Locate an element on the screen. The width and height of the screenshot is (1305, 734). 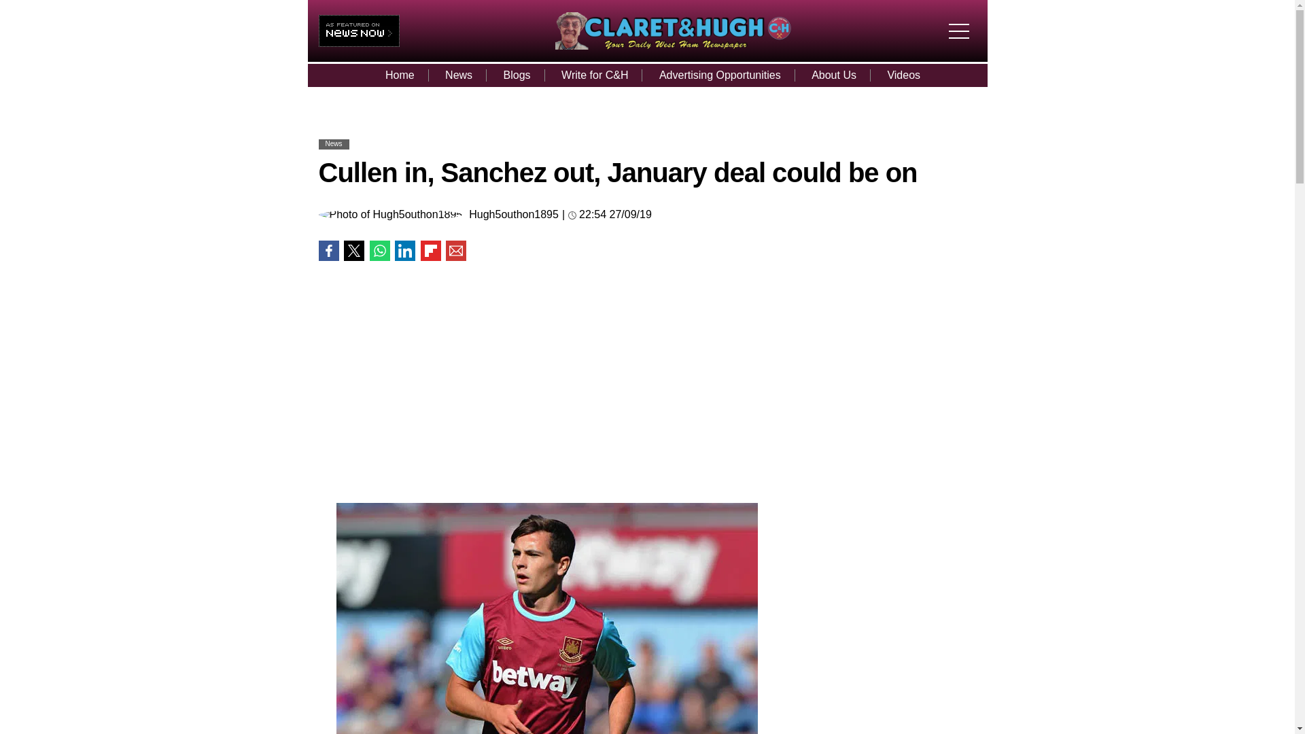
share on Twitter is located at coordinates (353, 251).